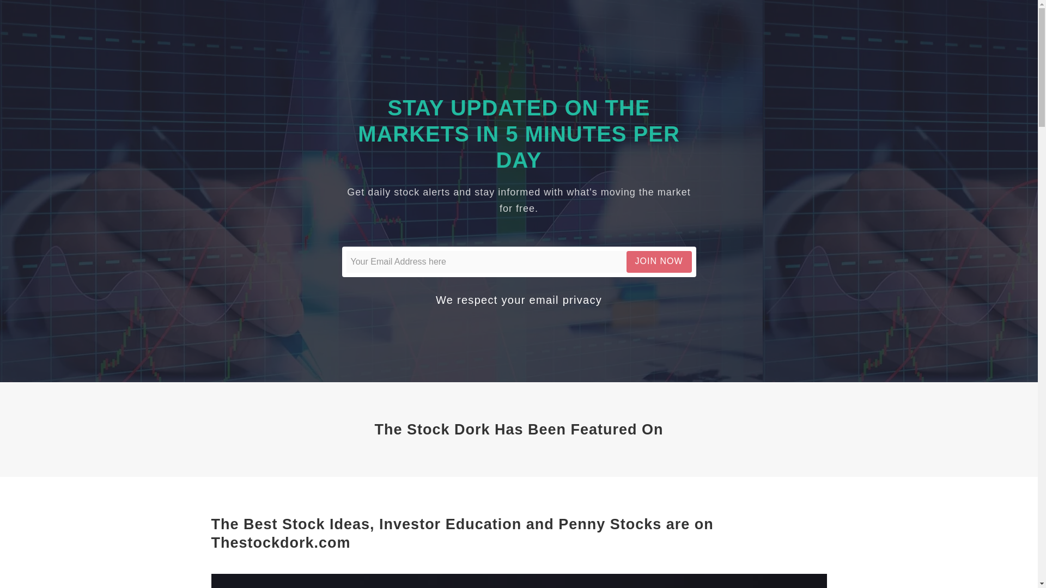 The width and height of the screenshot is (1046, 588). Describe the element at coordinates (565, 299) in the screenshot. I see `Privacy Policy` at that location.